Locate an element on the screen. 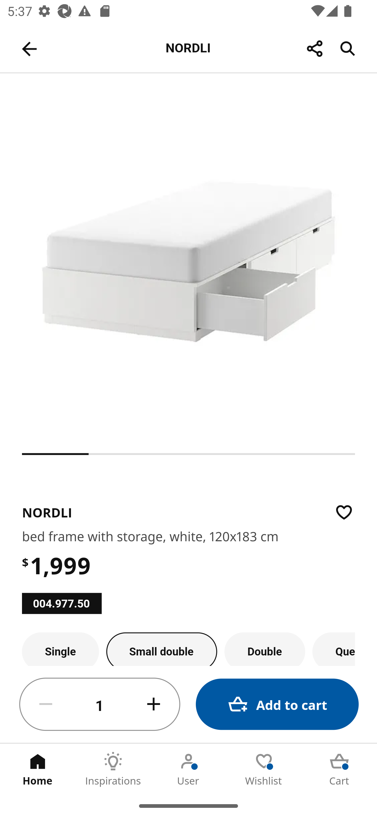 This screenshot has width=377, height=817. 1 is located at coordinates (100, 704).